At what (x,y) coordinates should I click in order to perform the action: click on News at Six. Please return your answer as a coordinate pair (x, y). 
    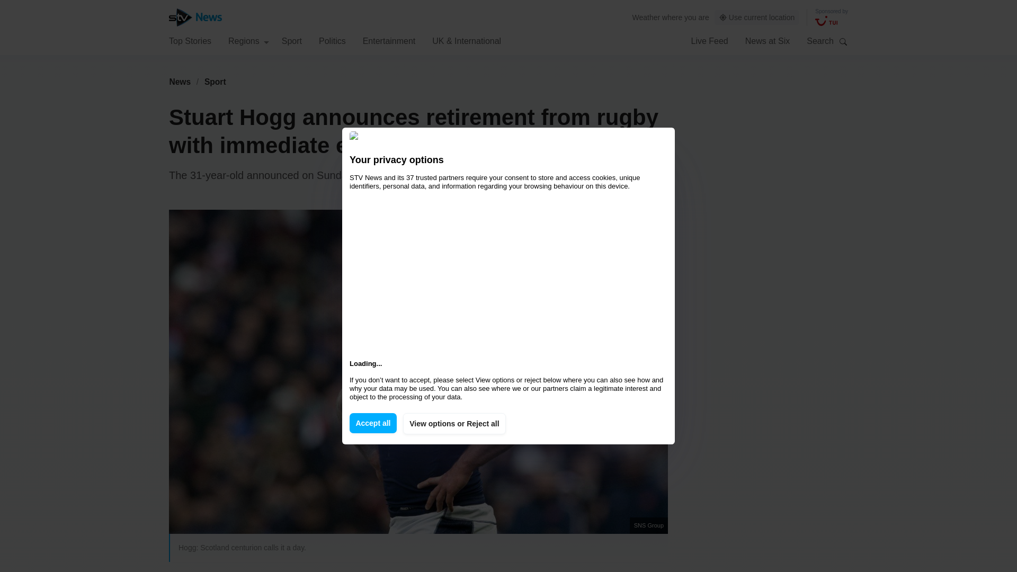
    Looking at the image, I should click on (768, 40).